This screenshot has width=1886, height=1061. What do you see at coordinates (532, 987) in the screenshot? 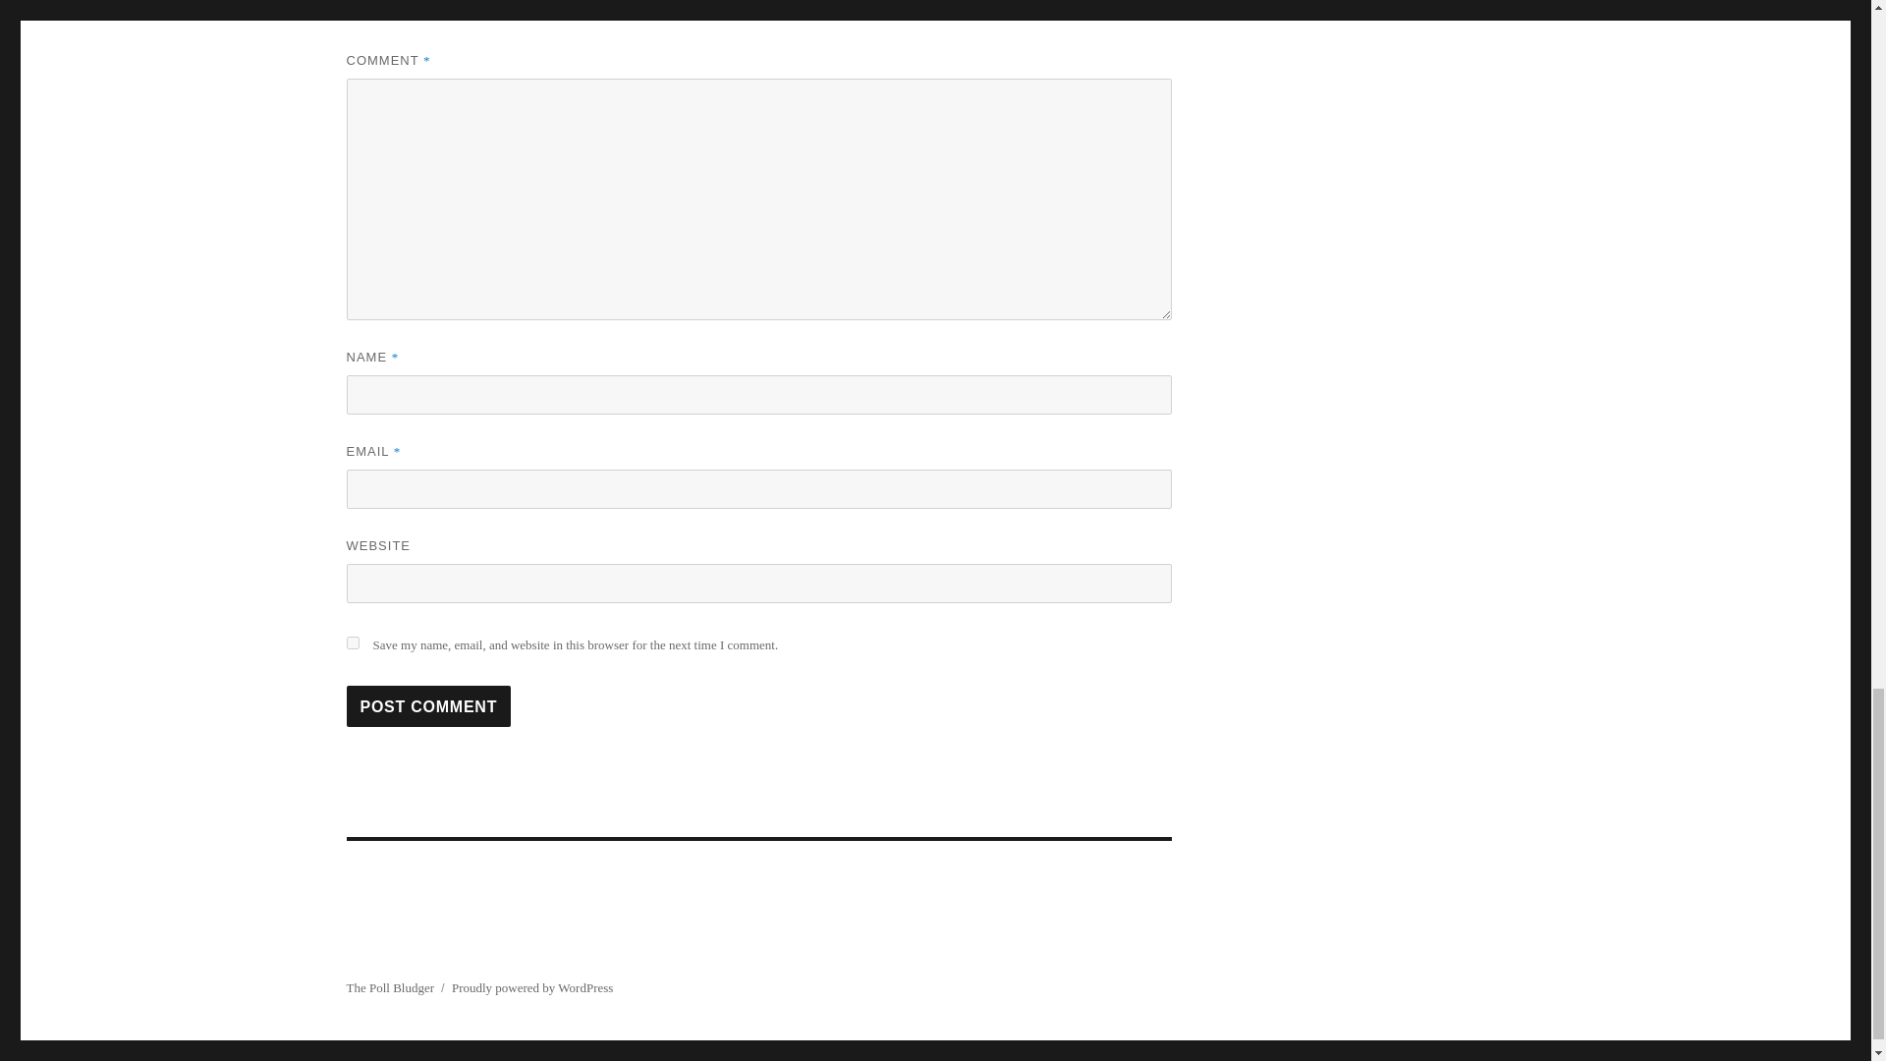
I see `Proudly powered by WordPress` at bounding box center [532, 987].